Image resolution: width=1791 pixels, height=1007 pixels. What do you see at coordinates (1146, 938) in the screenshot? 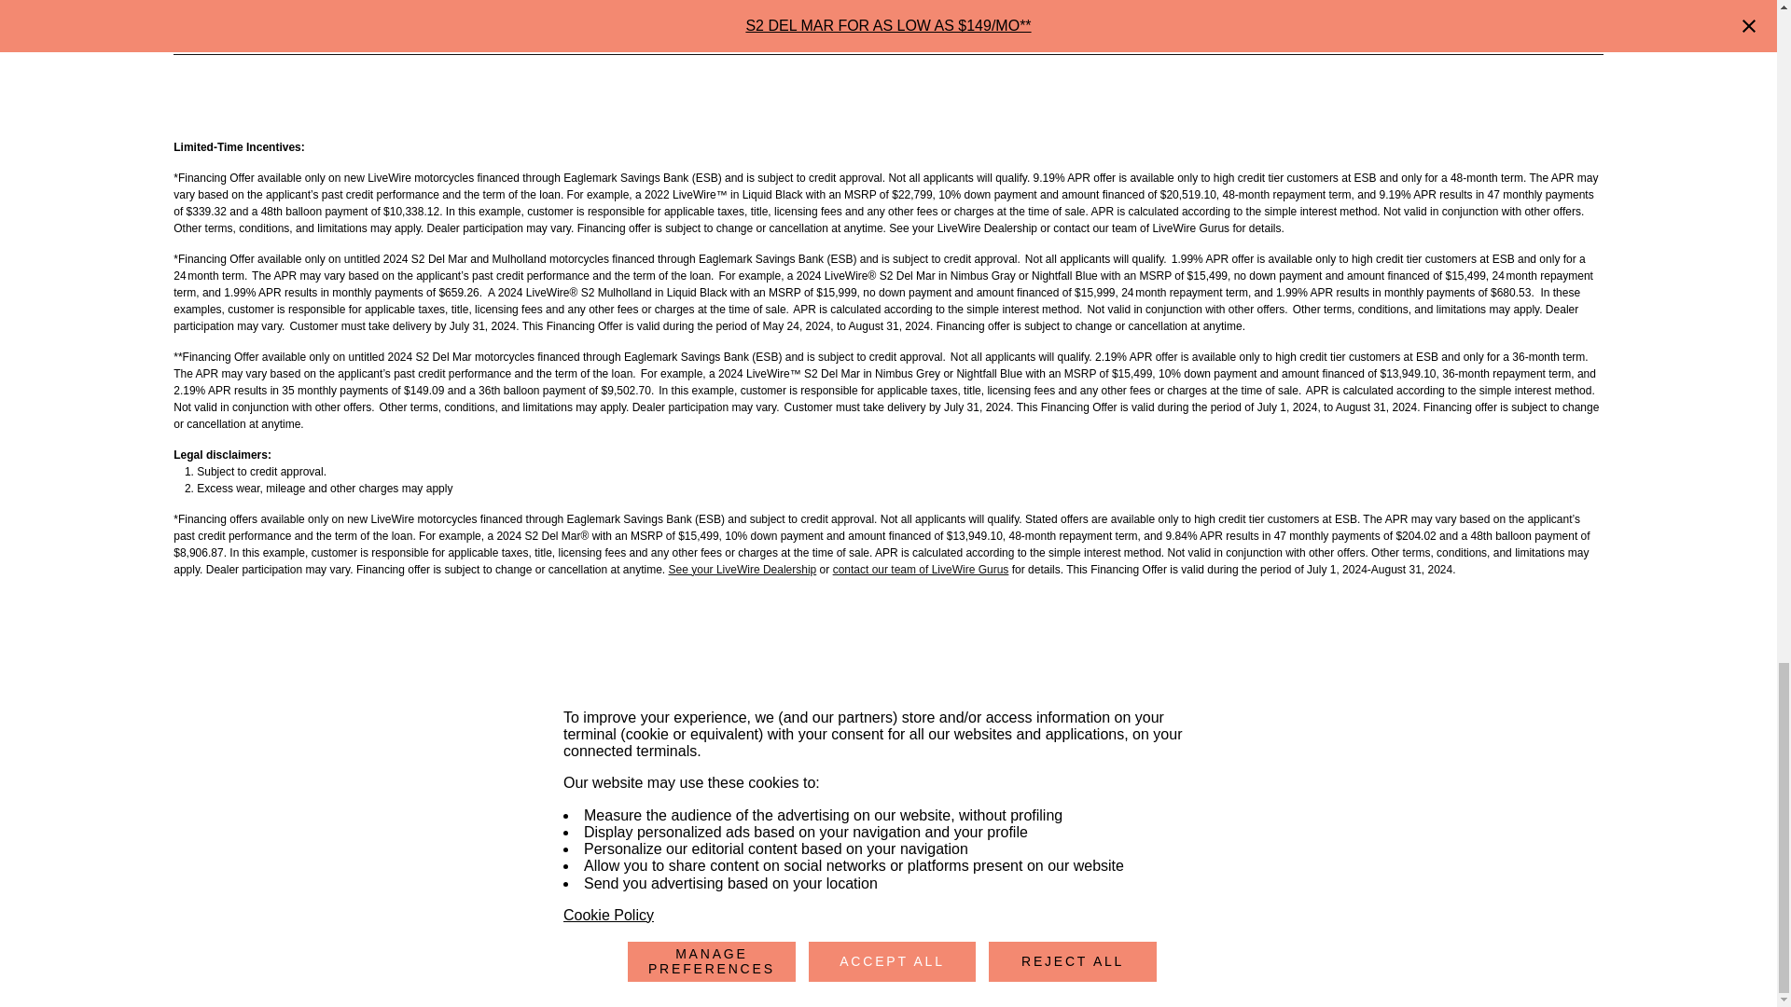
I see `YOUTUBE` at bounding box center [1146, 938].